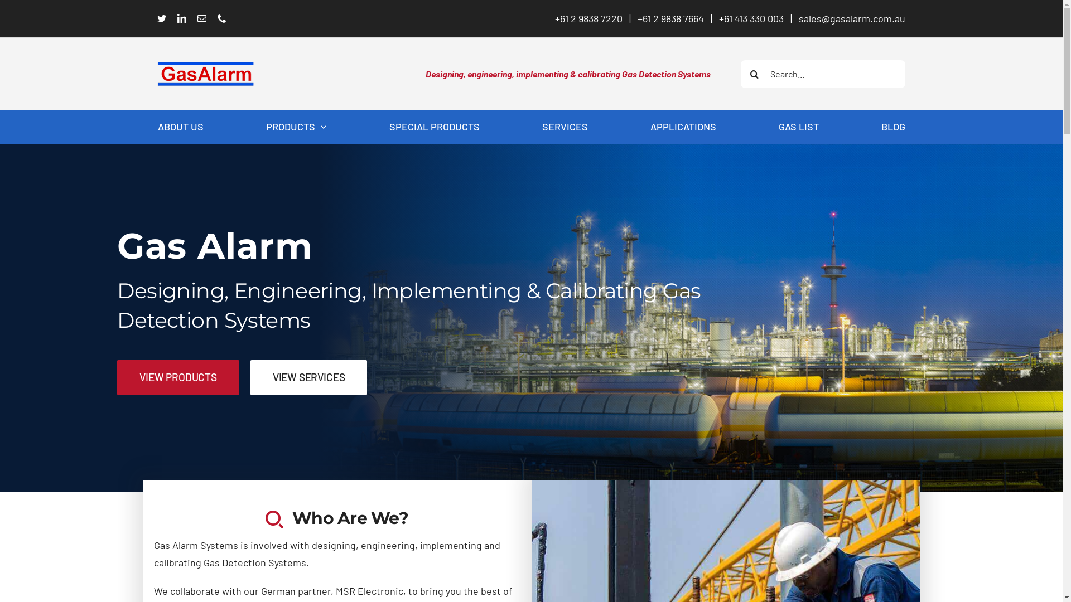 This screenshot has width=1071, height=602. Describe the element at coordinates (565, 127) in the screenshot. I see `SERVICES` at that location.